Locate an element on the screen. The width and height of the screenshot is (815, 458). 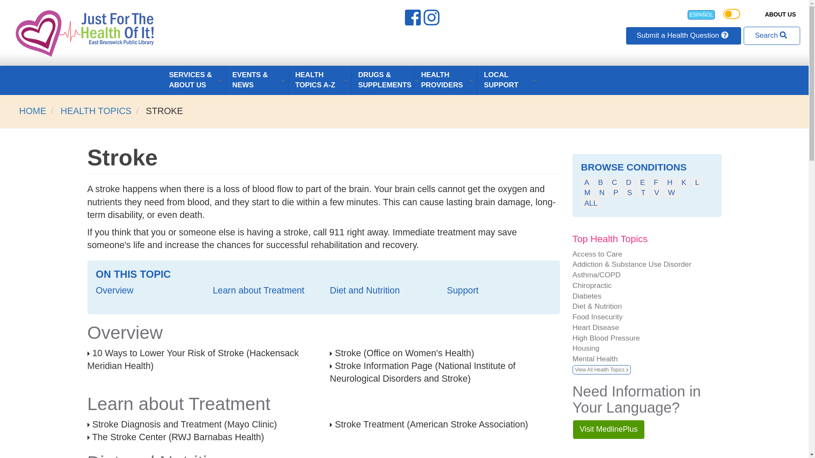
HEALTH TOPICS A-Z is located at coordinates (320, 80).